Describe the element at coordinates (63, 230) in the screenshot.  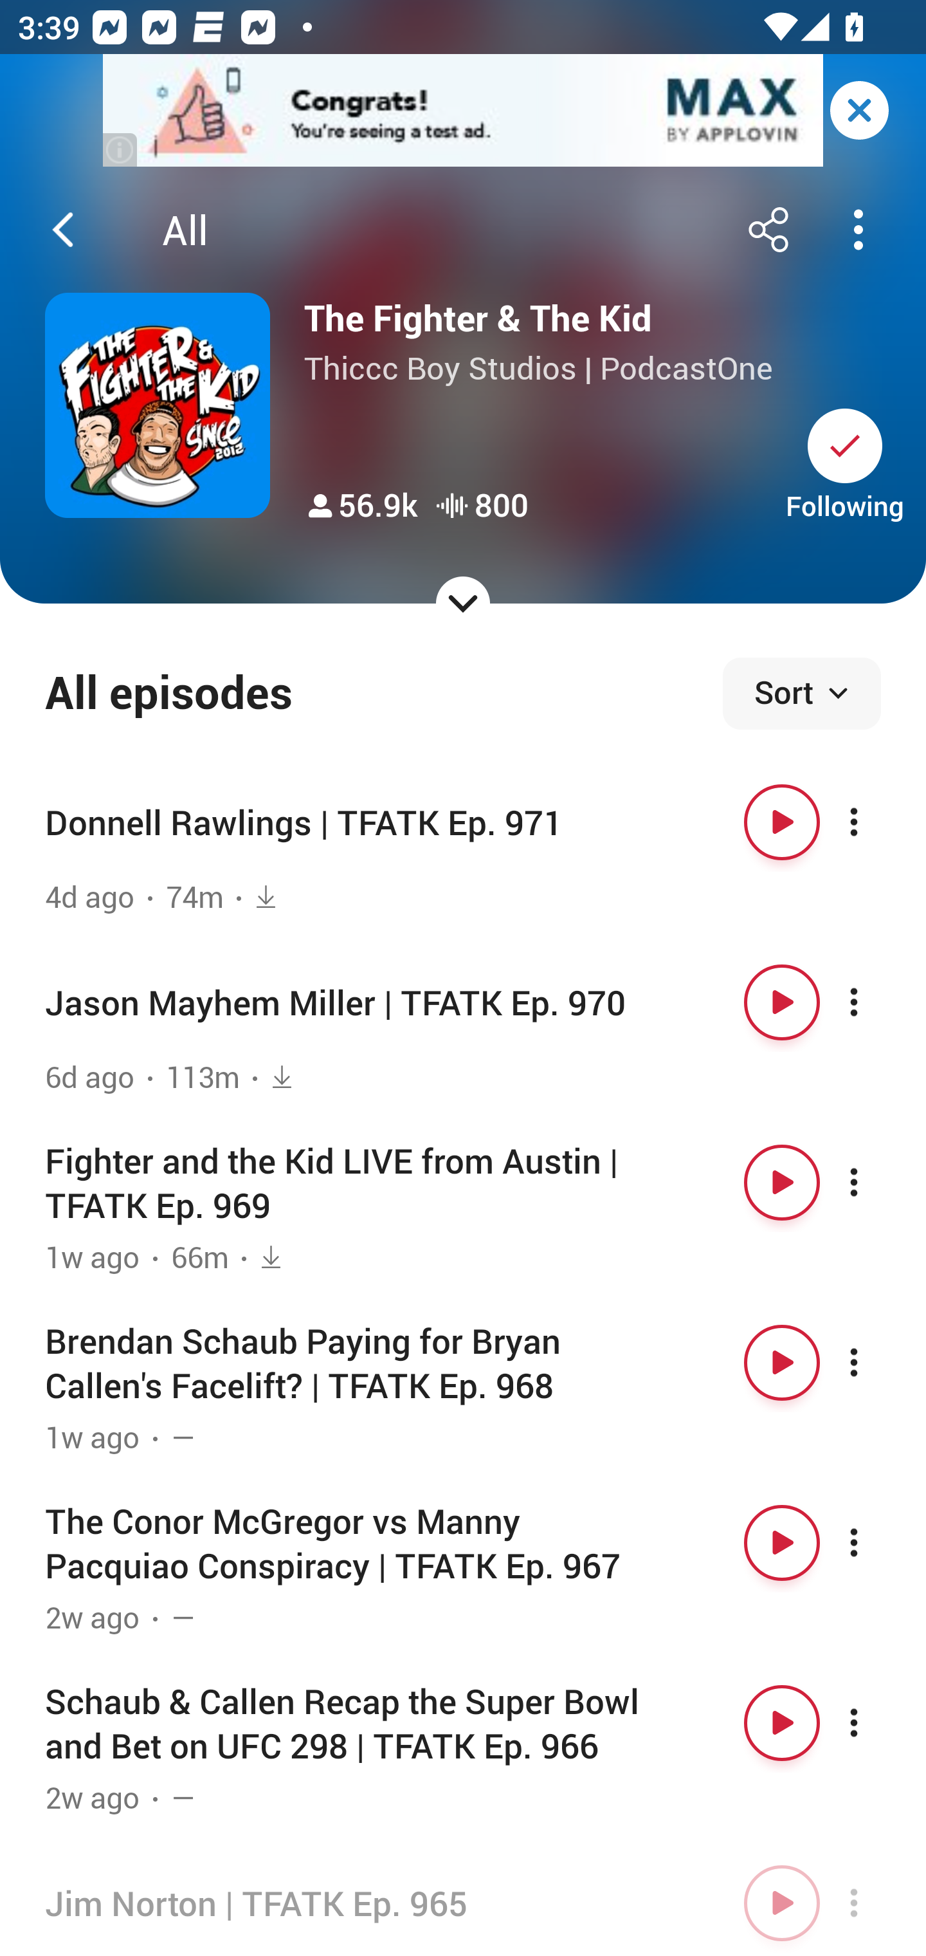
I see `Back` at that location.